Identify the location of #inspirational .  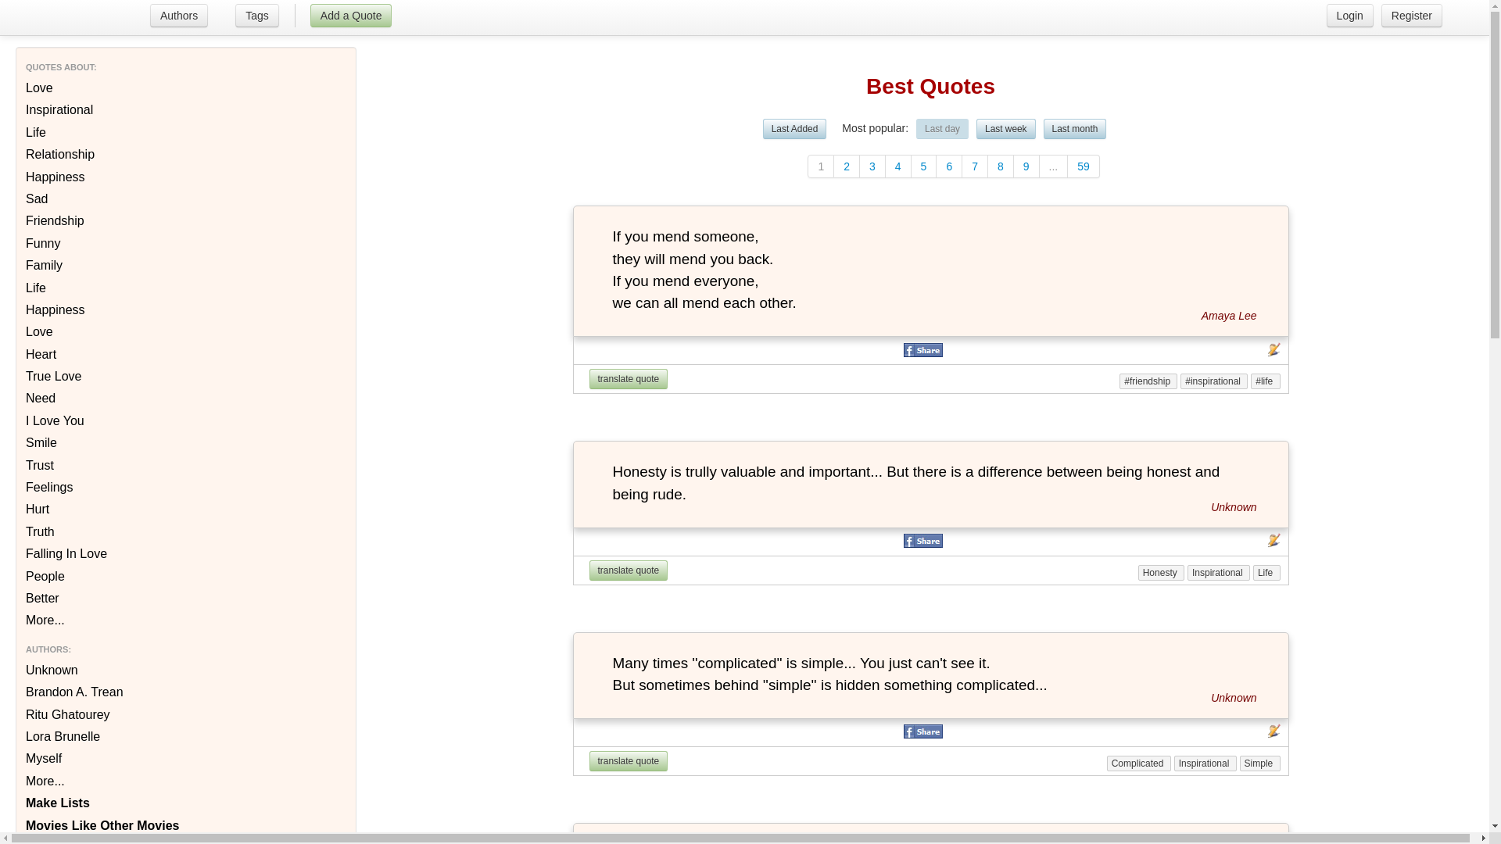
(1214, 381).